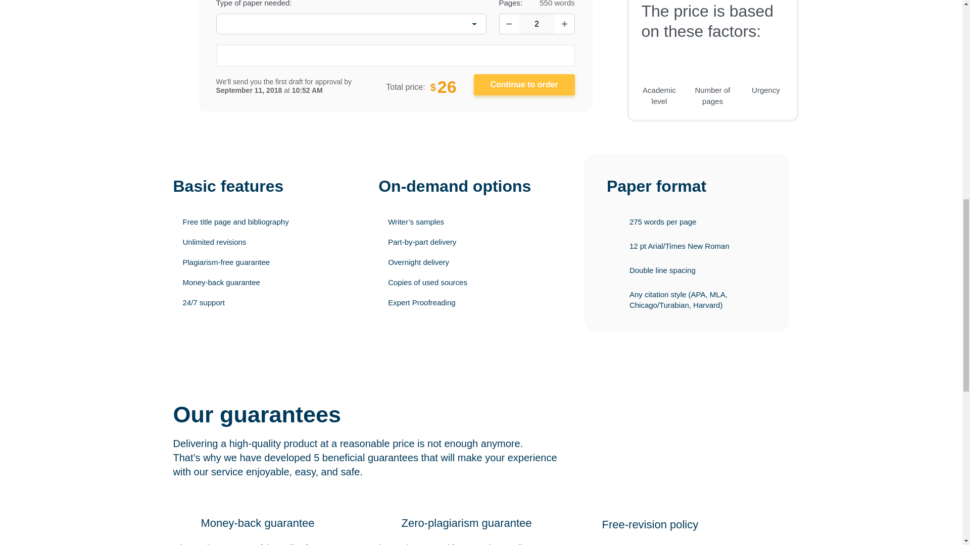  What do you see at coordinates (537, 24) in the screenshot?
I see `2` at bounding box center [537, 24].